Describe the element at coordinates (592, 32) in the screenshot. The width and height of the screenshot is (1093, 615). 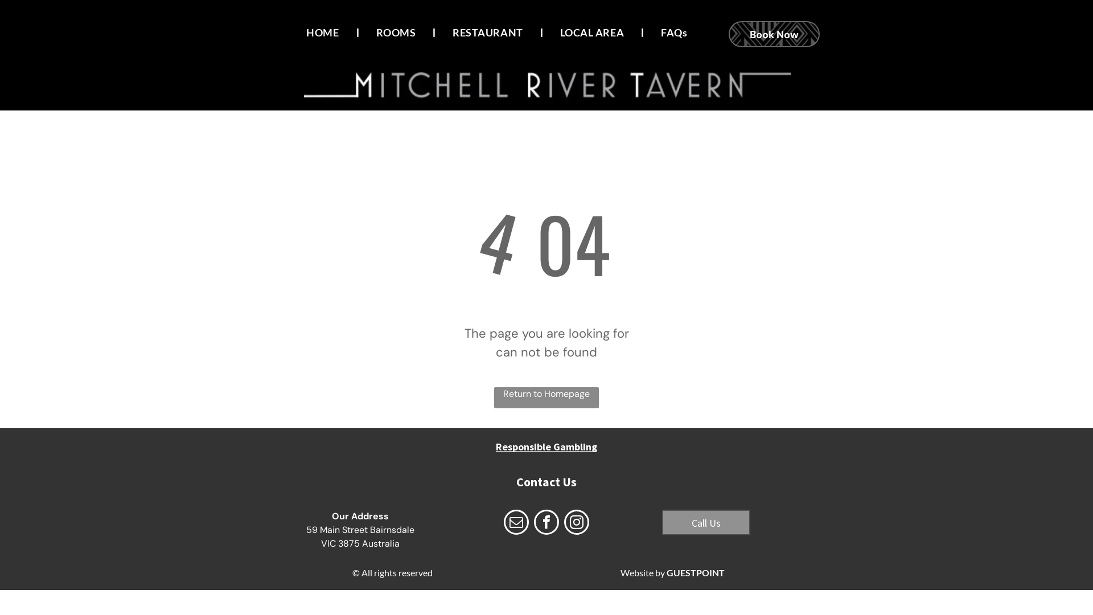
I see `LOCAL AREA` at that location.